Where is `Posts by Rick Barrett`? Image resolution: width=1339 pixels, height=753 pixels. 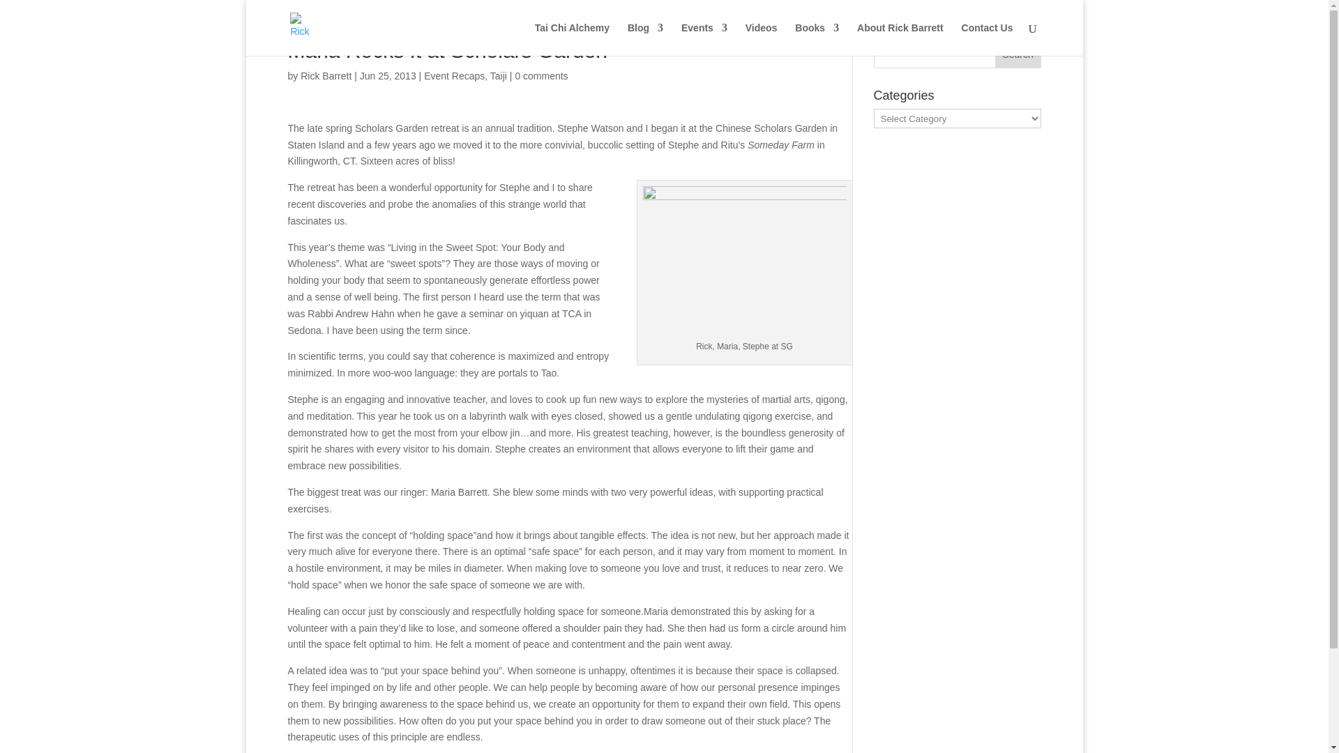
Posts by Rick Barrett is located at coordinates (325, 75).